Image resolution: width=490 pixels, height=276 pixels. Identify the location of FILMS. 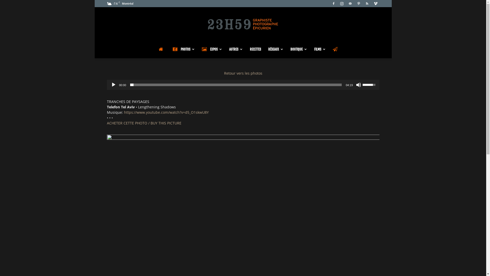
(320, 49).